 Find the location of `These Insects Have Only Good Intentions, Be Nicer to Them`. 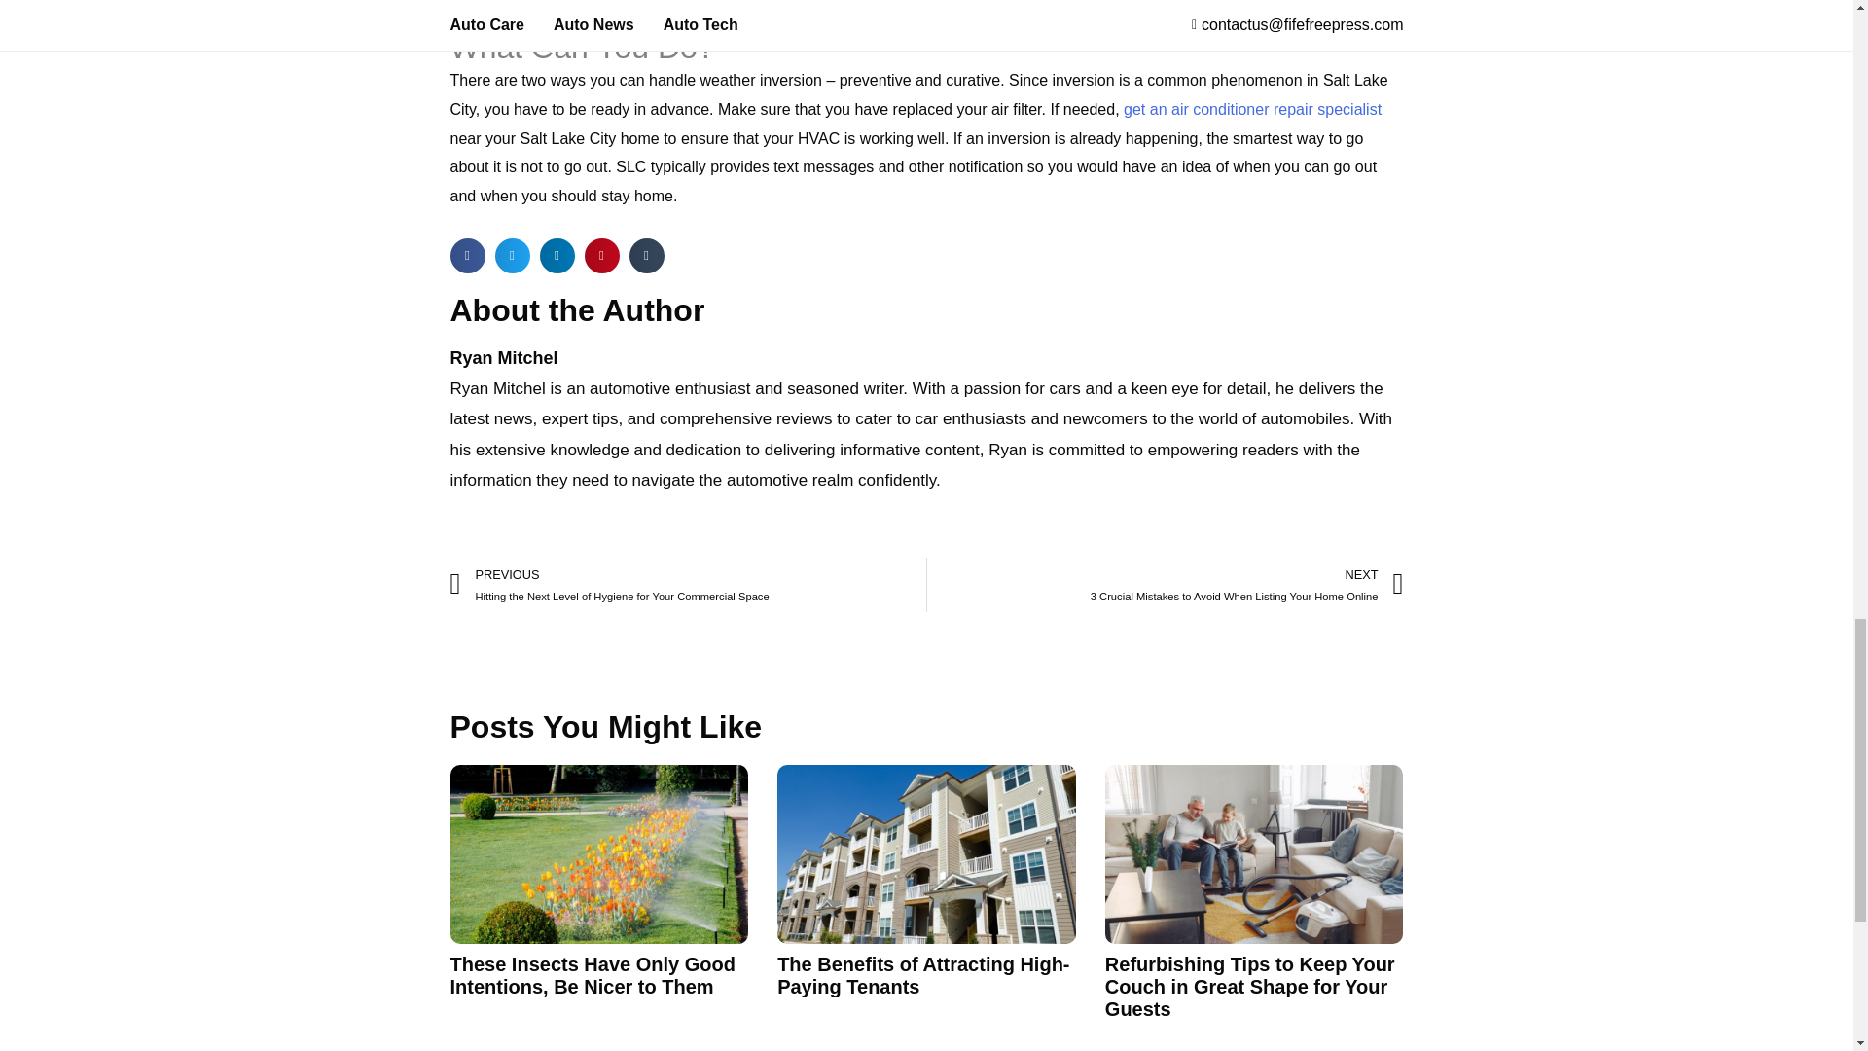

These Insects Have Only Good Intentions, Be Nicer to Them is located at coordinates (592, 975).